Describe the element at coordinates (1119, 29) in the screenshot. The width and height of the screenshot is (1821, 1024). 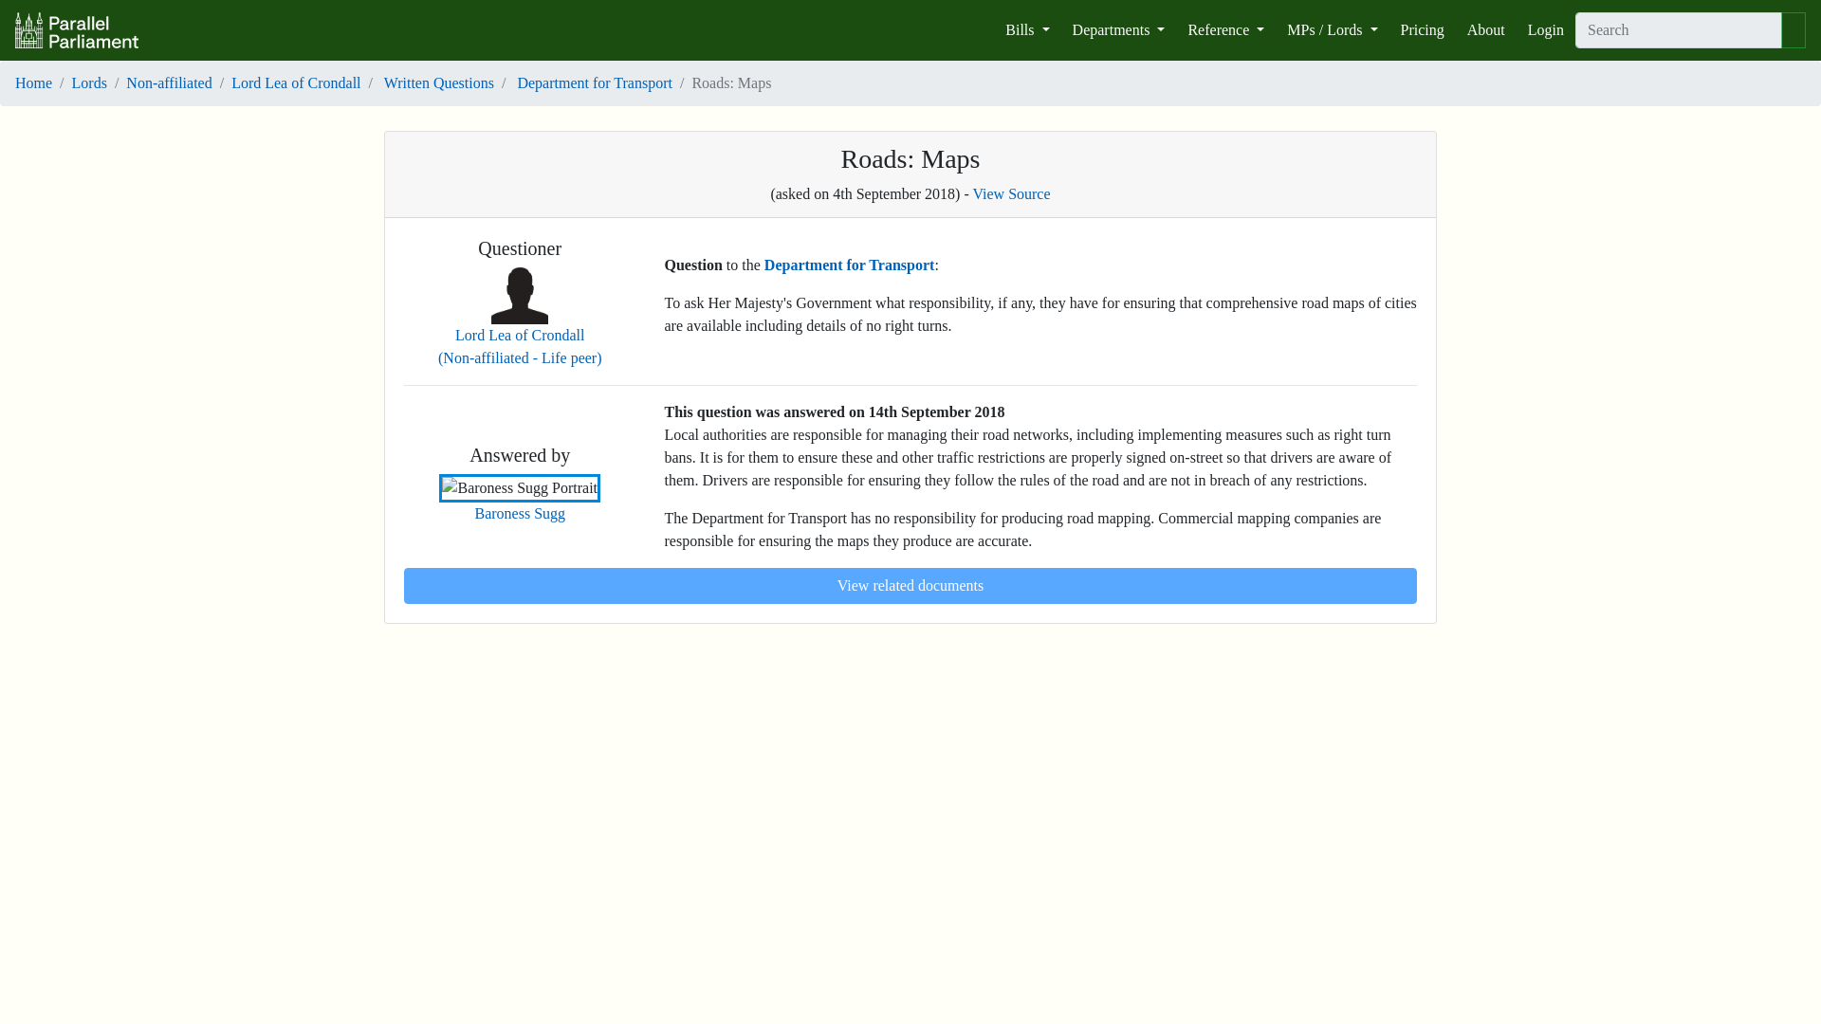
I see `Departments` at that location.